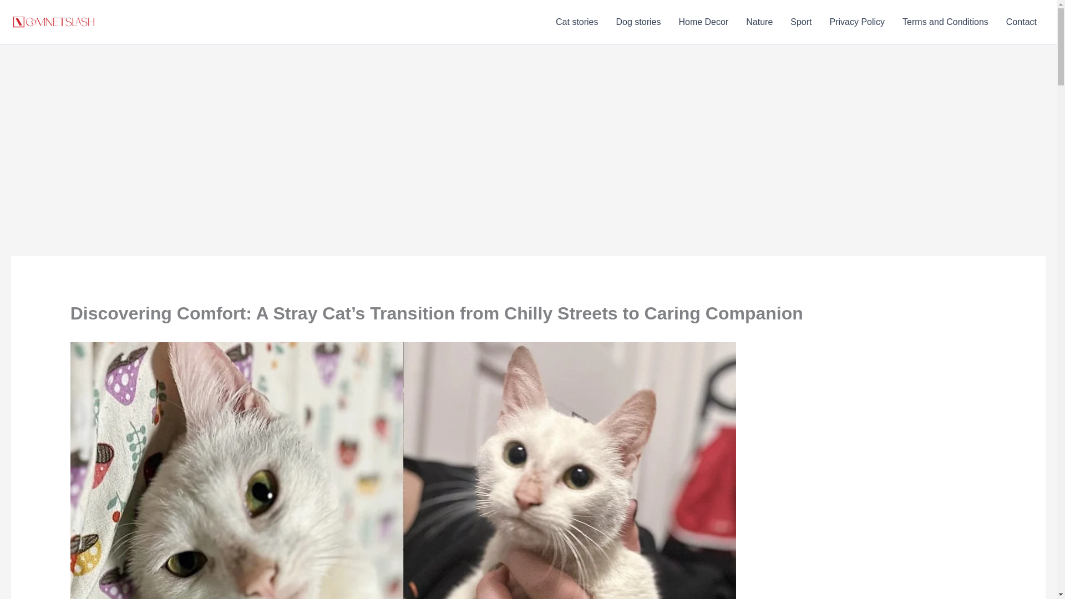  What do you see at coordinates (858, 22) in the screenshot?
I see `Privacy Policy` at bounding box center [858, 22].